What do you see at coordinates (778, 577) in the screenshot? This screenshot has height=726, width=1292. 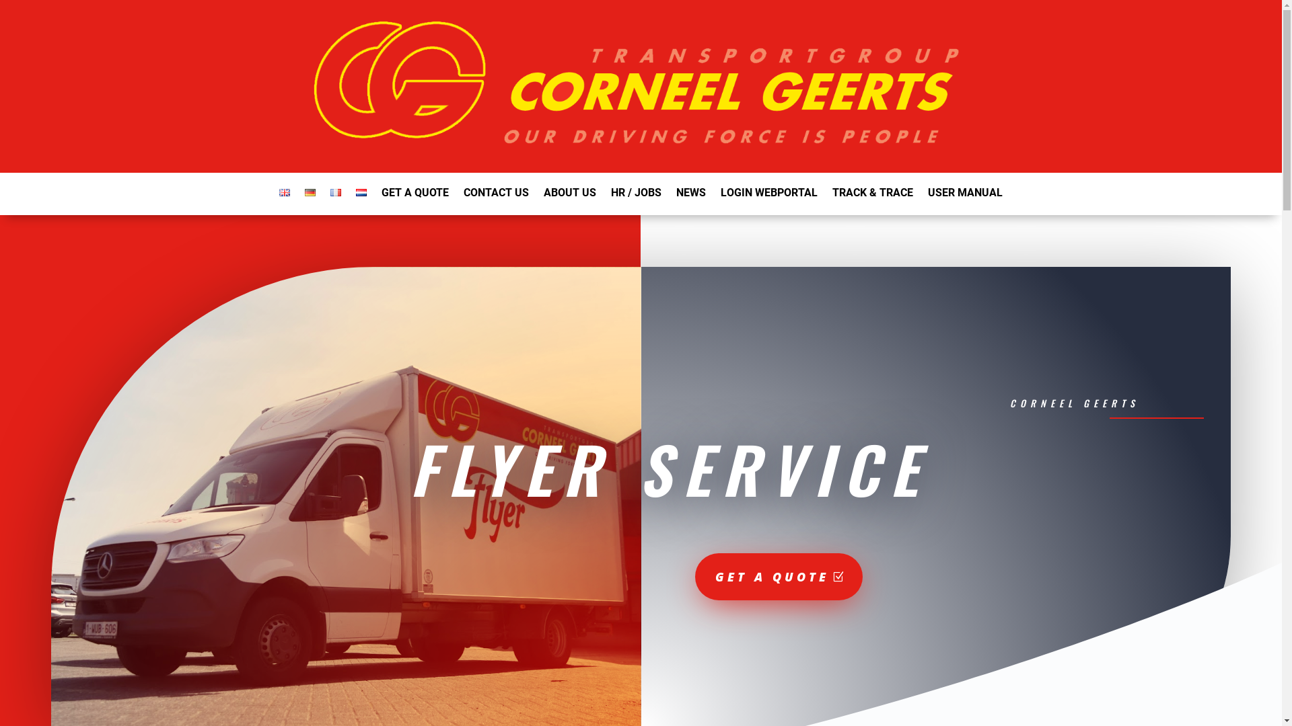 I see `GET A QUOTE` at bounding box center [778, 577].